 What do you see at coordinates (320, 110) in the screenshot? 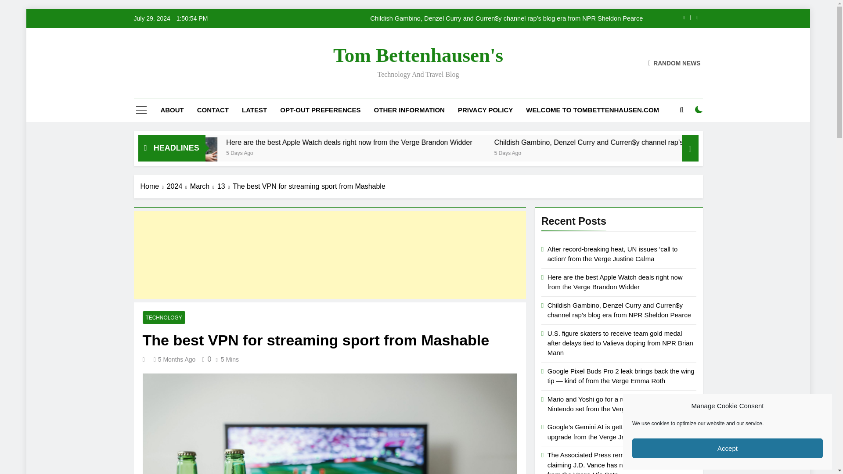
I see `OPT-OUT PREFERENCES` at bounding box center [320, 110].